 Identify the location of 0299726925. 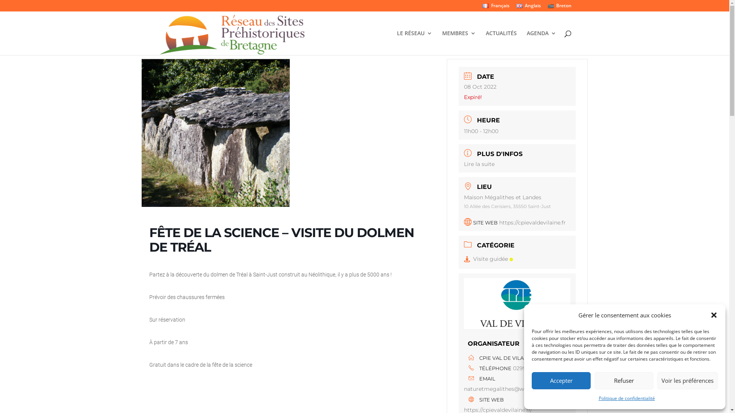
(529, 368).